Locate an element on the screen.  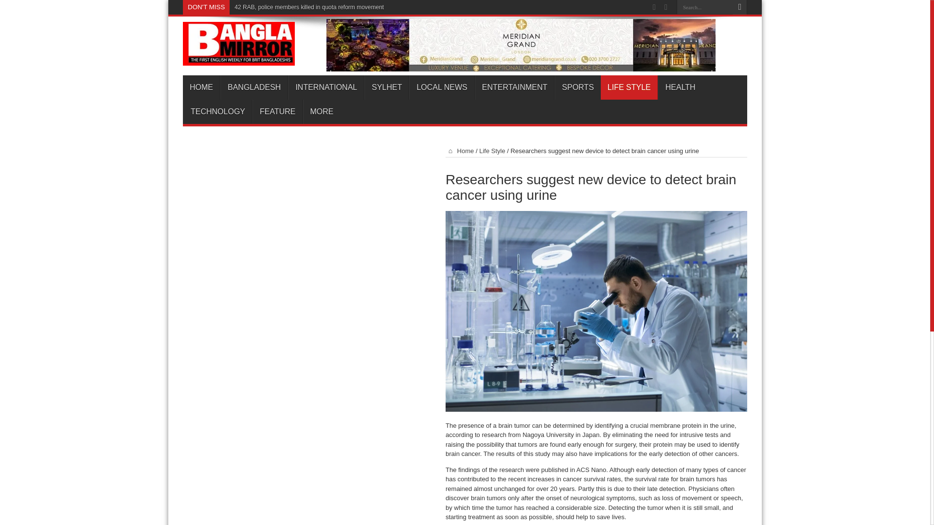
TECHNOLOGY is located at coordinates (217, 112).